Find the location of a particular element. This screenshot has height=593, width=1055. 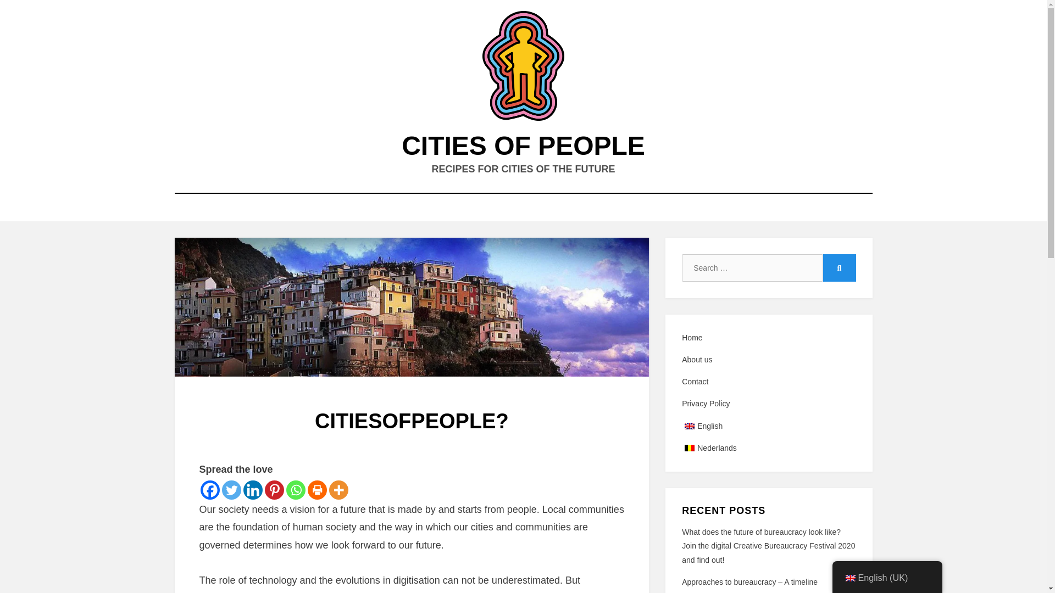

About us is located at coordinates (768, 360).